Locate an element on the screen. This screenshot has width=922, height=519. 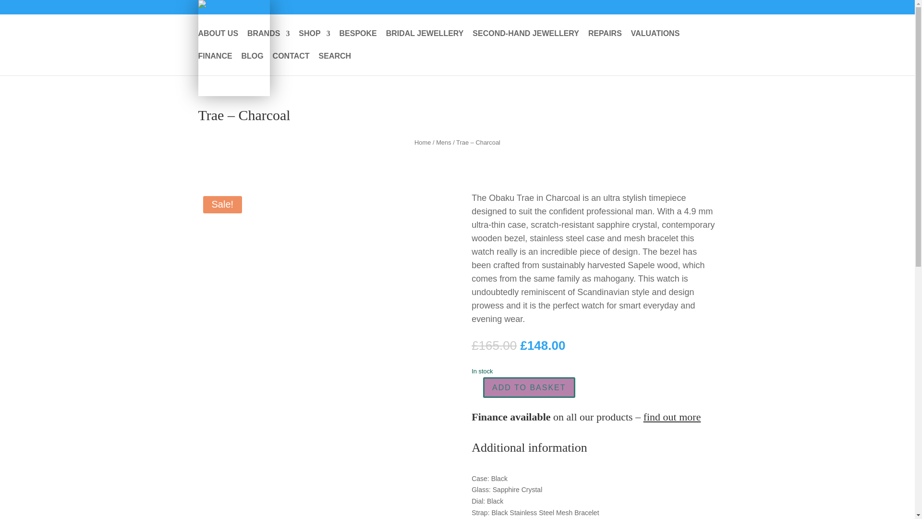
0 Items is located at coordinates (699, 17).